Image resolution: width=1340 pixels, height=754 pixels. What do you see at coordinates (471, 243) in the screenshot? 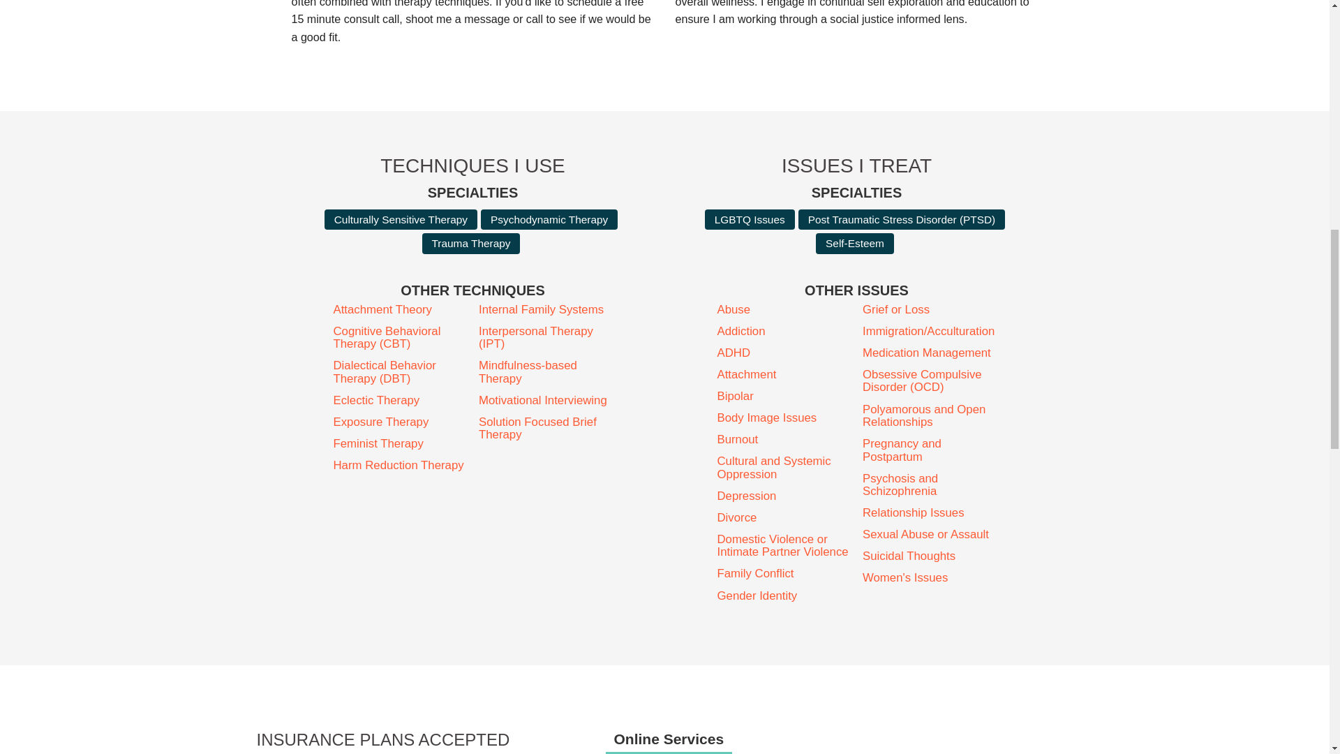
I see `Learn about Trauma Therapy` at bounding box center [471, 243].